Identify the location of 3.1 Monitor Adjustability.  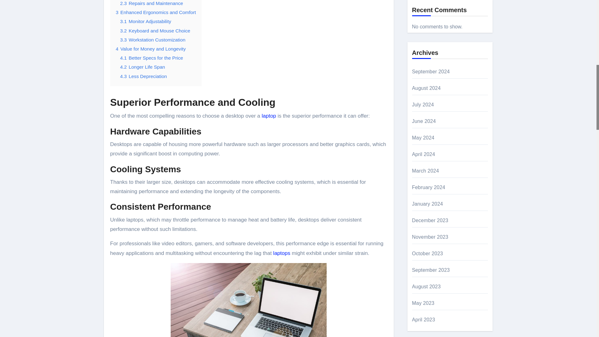
(146, 21).